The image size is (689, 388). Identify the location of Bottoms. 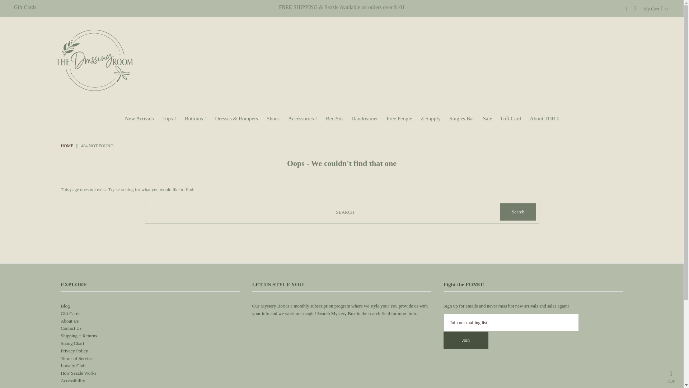
(195, 119).